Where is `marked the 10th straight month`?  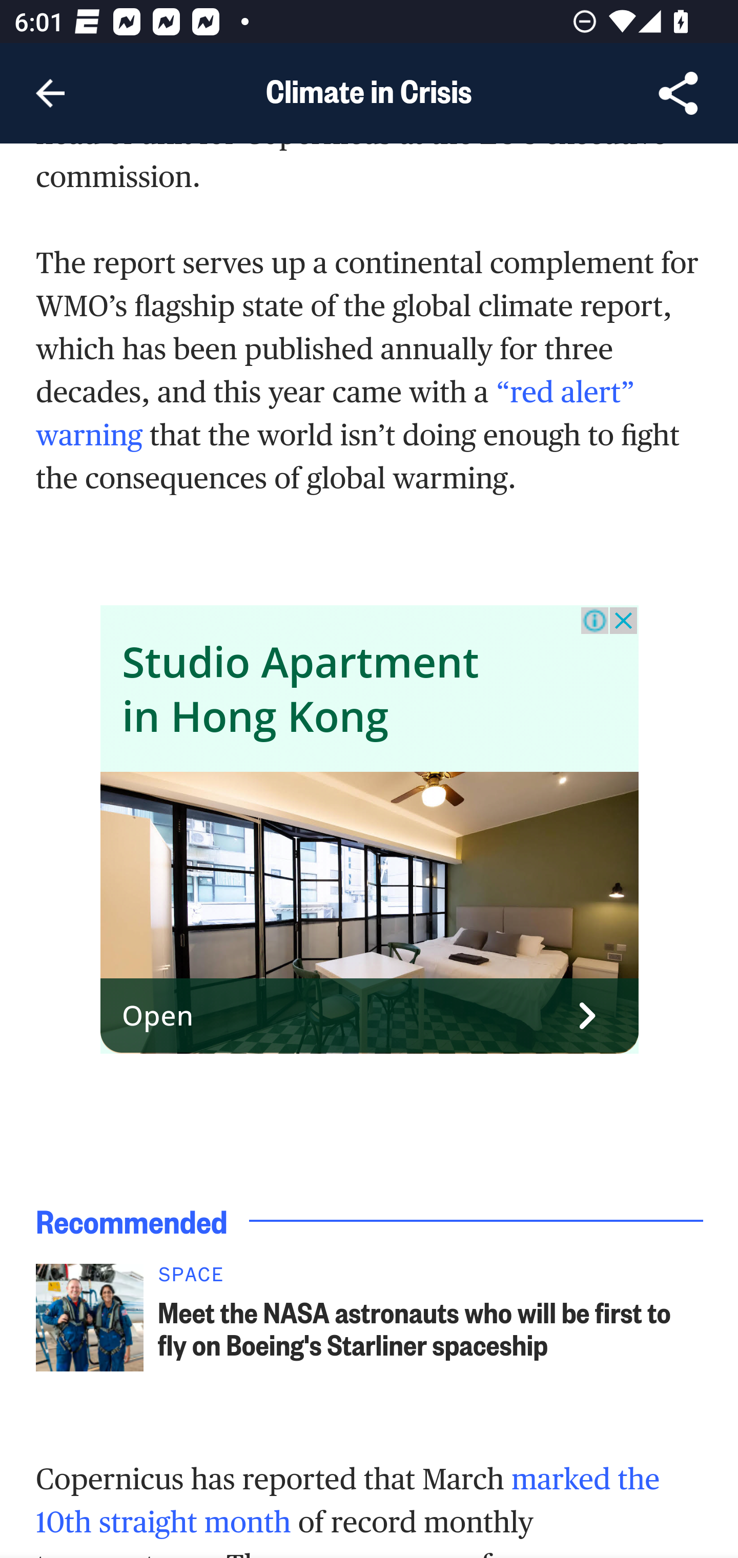
marked the 10th straight month is located at coordinates (348, 1501).